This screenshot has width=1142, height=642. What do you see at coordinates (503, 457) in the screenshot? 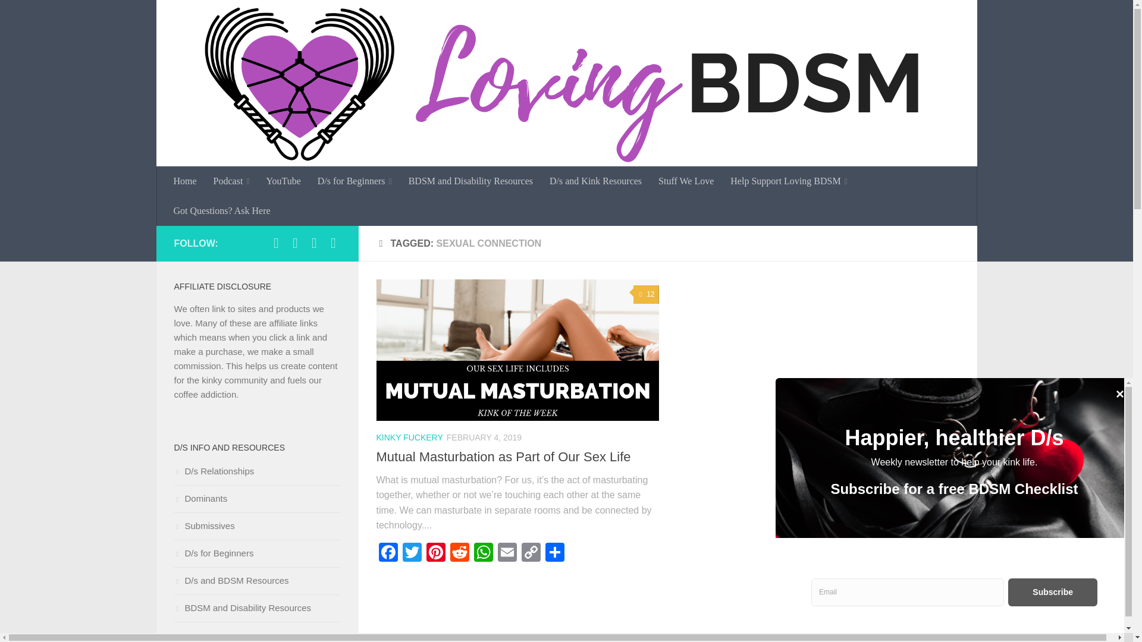
I see `Mutual Masturbation as Part of Our Sex Life` at bounding box center [503, 457].